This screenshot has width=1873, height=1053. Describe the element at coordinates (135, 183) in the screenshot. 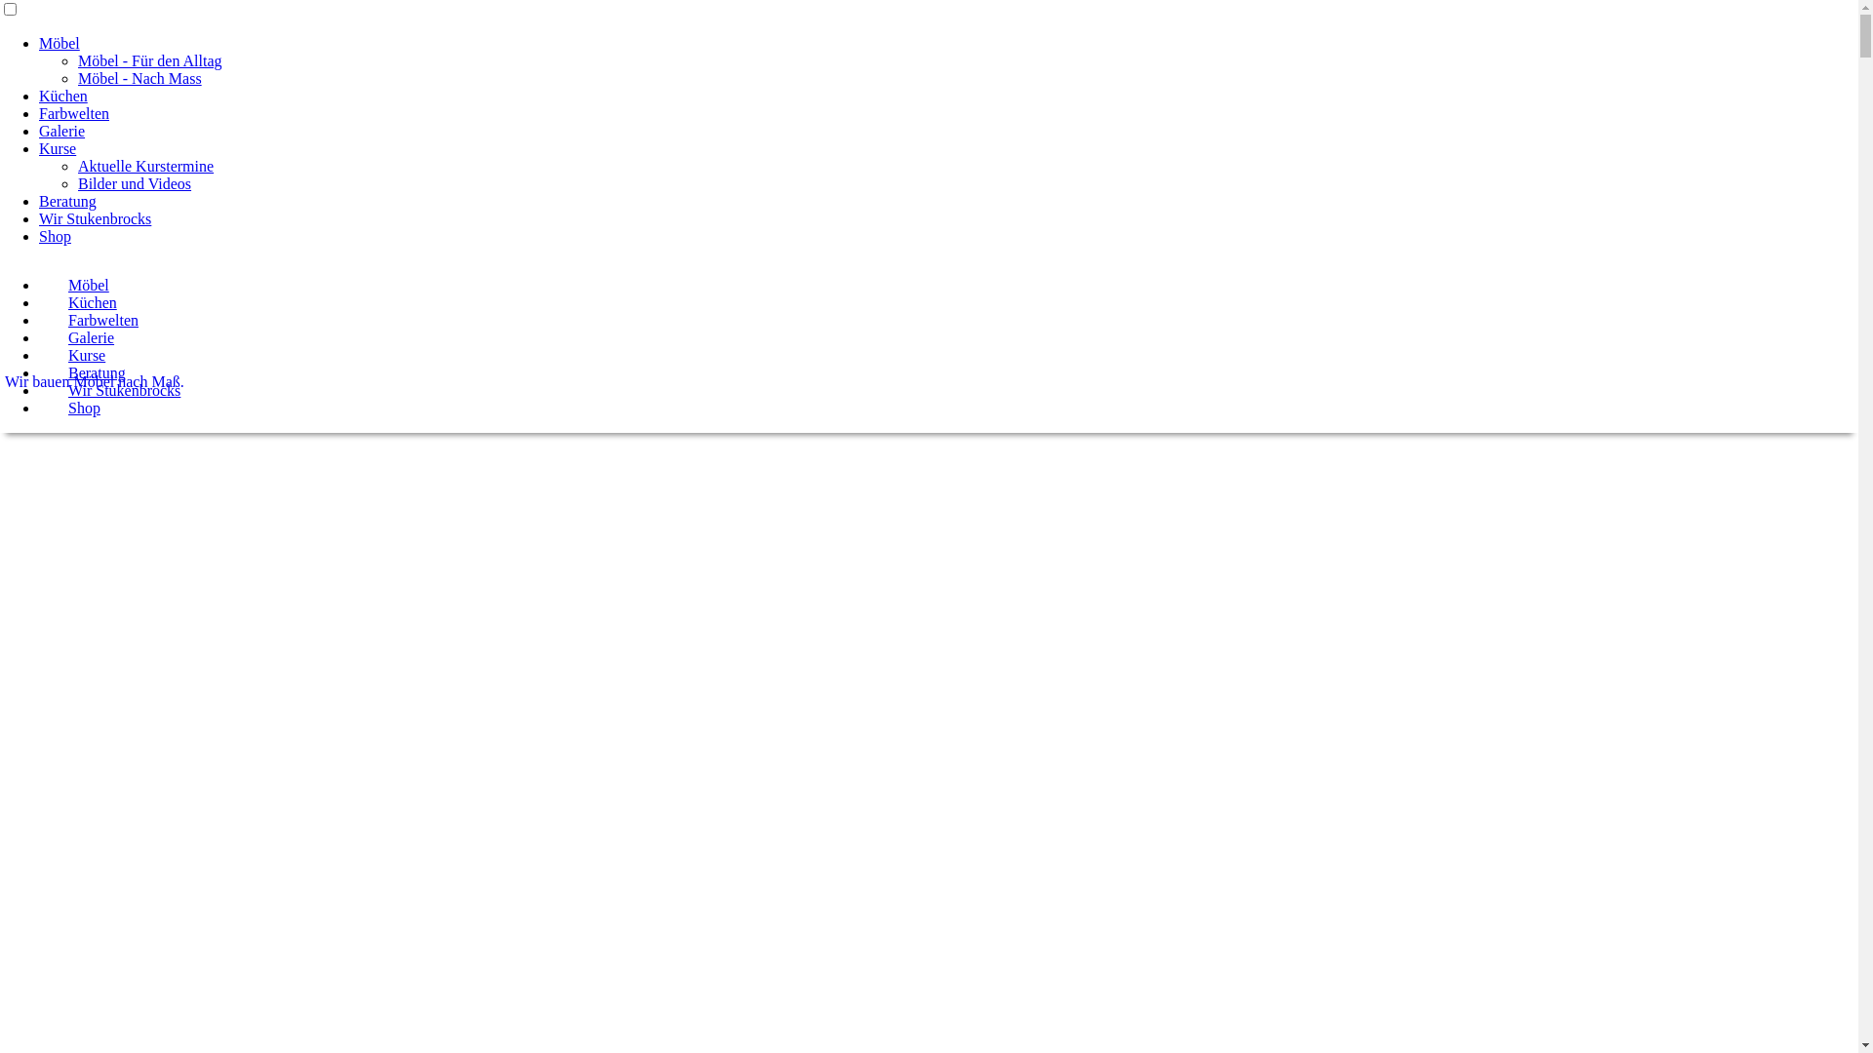

I see `Bilder und Videos` at that location.